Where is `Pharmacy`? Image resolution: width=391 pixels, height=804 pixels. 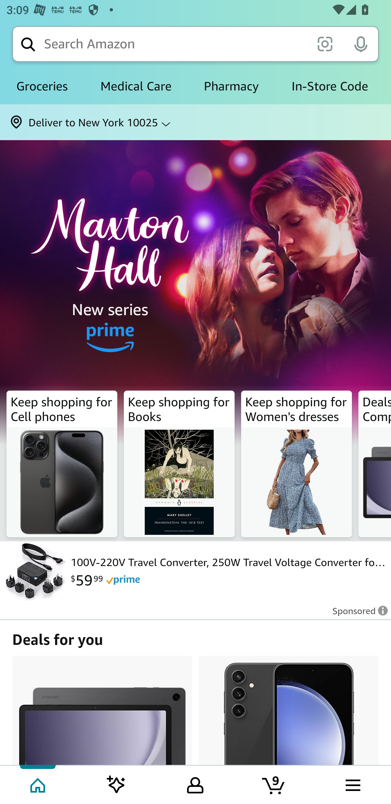
Pharmacy is located at coordinates (231, 86).